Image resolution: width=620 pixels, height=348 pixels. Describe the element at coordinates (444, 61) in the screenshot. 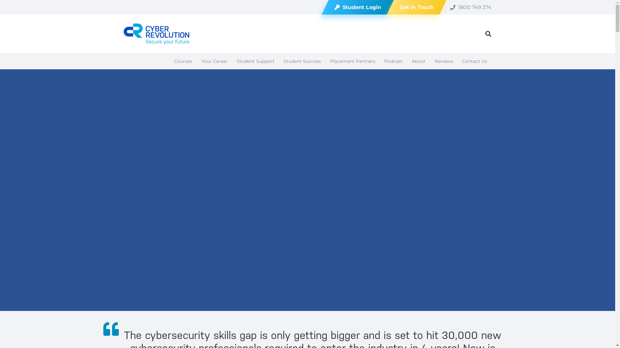

I see `Reviews` at that location.